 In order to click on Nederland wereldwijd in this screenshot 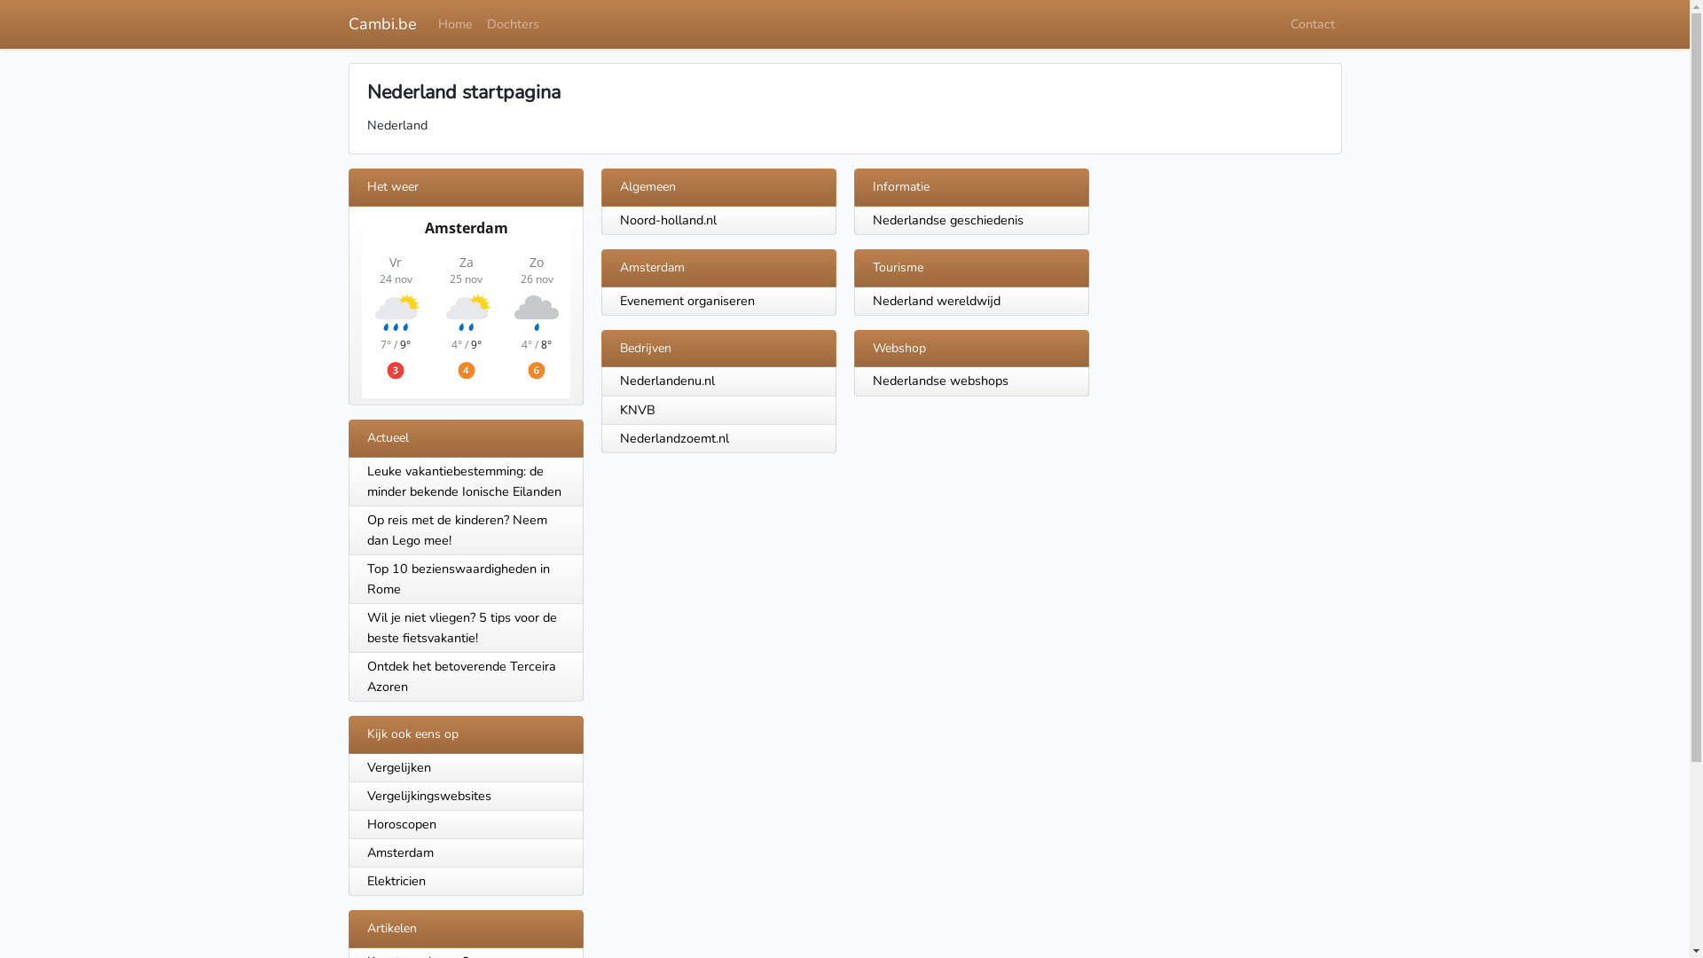, I will do `click(937, 301)`.